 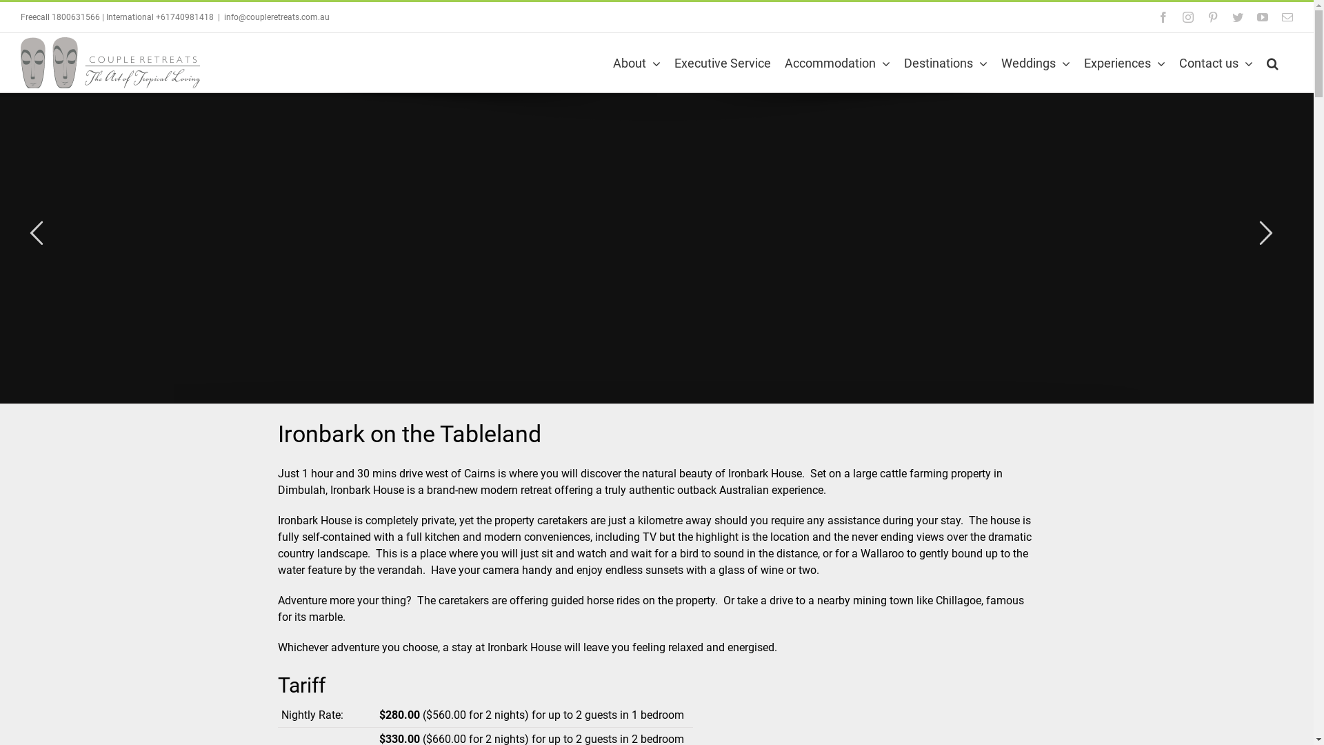 What do you see at coordinates (1238, 17) in the screenshot?
I see `Twitter` at bounding box center [1238, 17].